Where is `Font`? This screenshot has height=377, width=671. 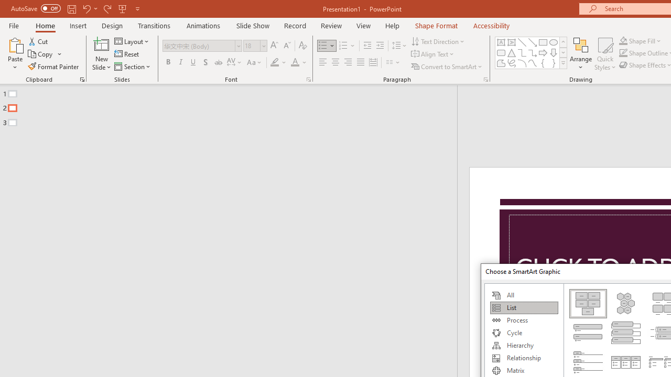 Font is located at coordinates (202, 46).